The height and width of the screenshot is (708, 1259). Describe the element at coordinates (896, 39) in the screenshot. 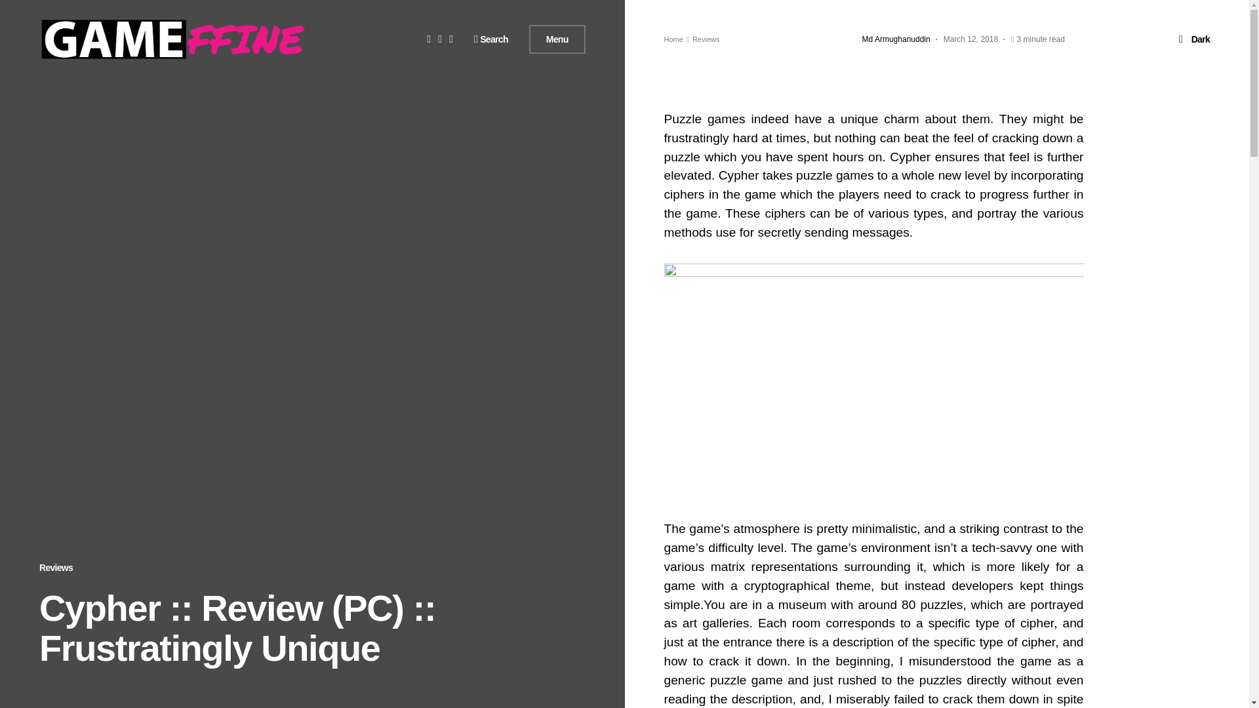

I see `View all posts by Md Armughanuddin` at that location.